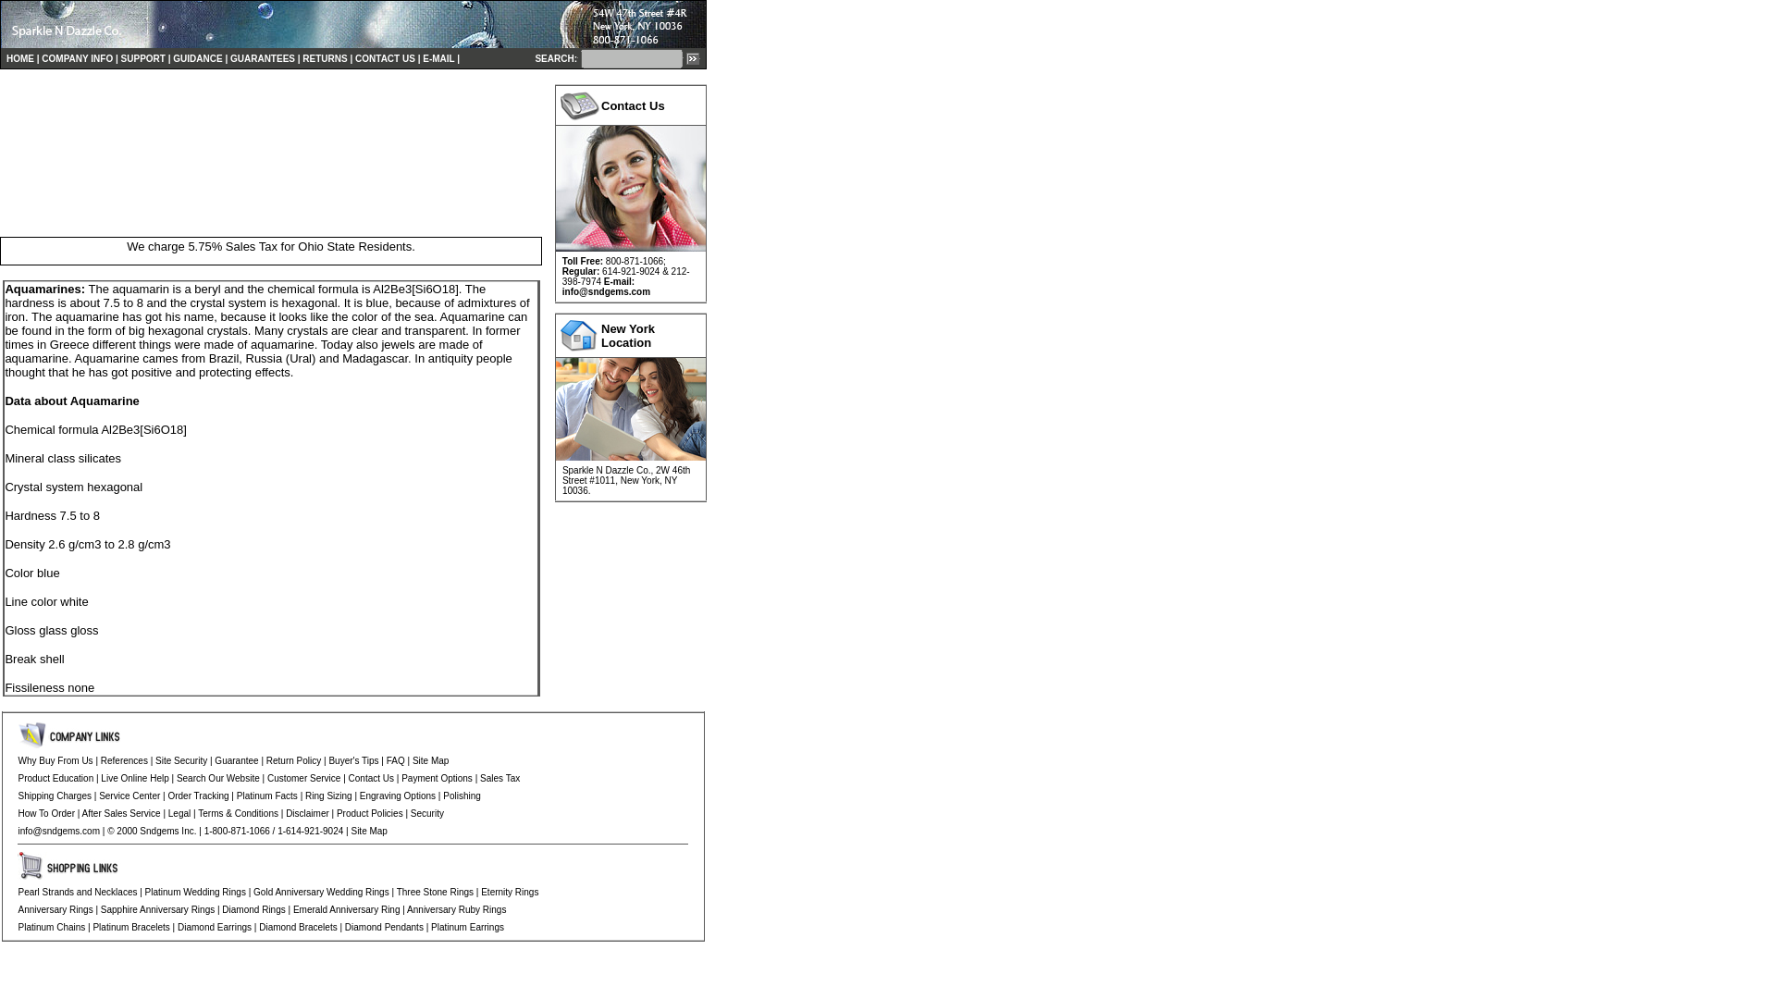 This screenshot has height=999, width=1776. What do you see at coordinates (77, 59) in the screenshot?
I see `COMPANY INFO` at bounding box center [77, 59].